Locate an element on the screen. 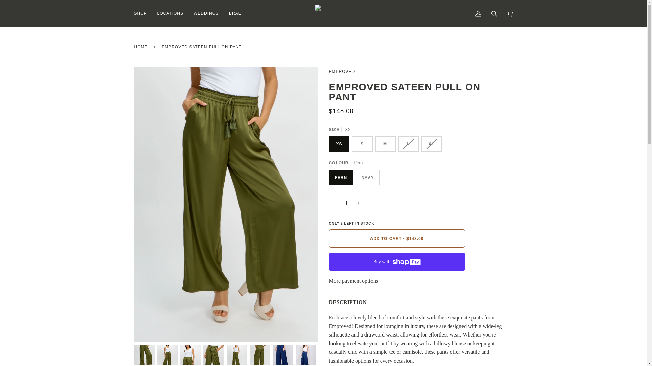 The height and width of the screenshot is (366, 652). LOCATIONS is located at coordinates (170, 14).